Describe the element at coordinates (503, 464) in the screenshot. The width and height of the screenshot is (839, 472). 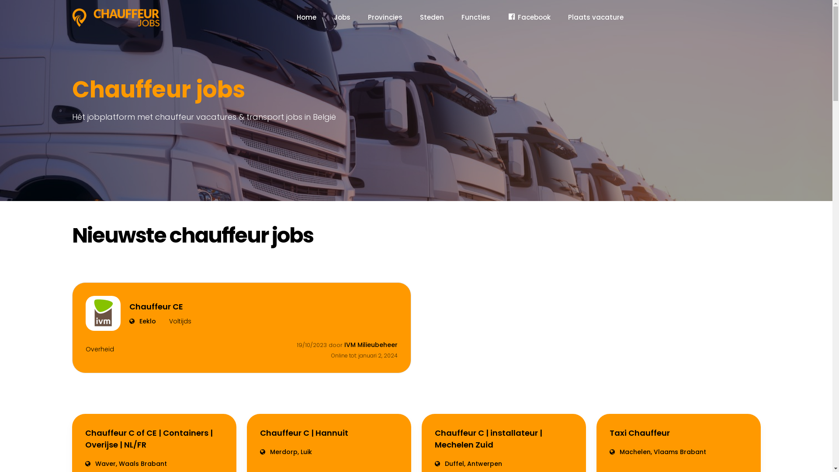
I see `Duffel, Antwerpen` at that location.